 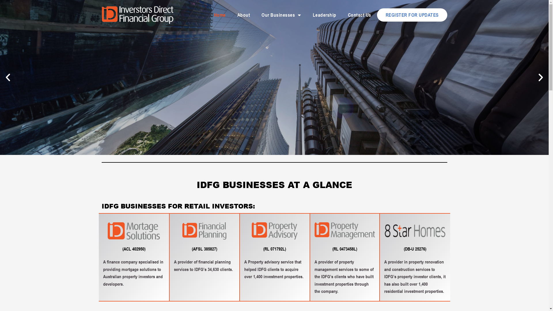 I want to click on Home, so click(x=219, y=15).